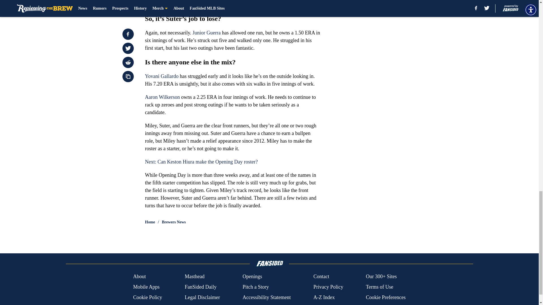 Image resolution: width=543 pixels, height=305 pixels. Describe the element at coordinates (201, 287) in the screenshot. I see `FanSided Daily` at that location.